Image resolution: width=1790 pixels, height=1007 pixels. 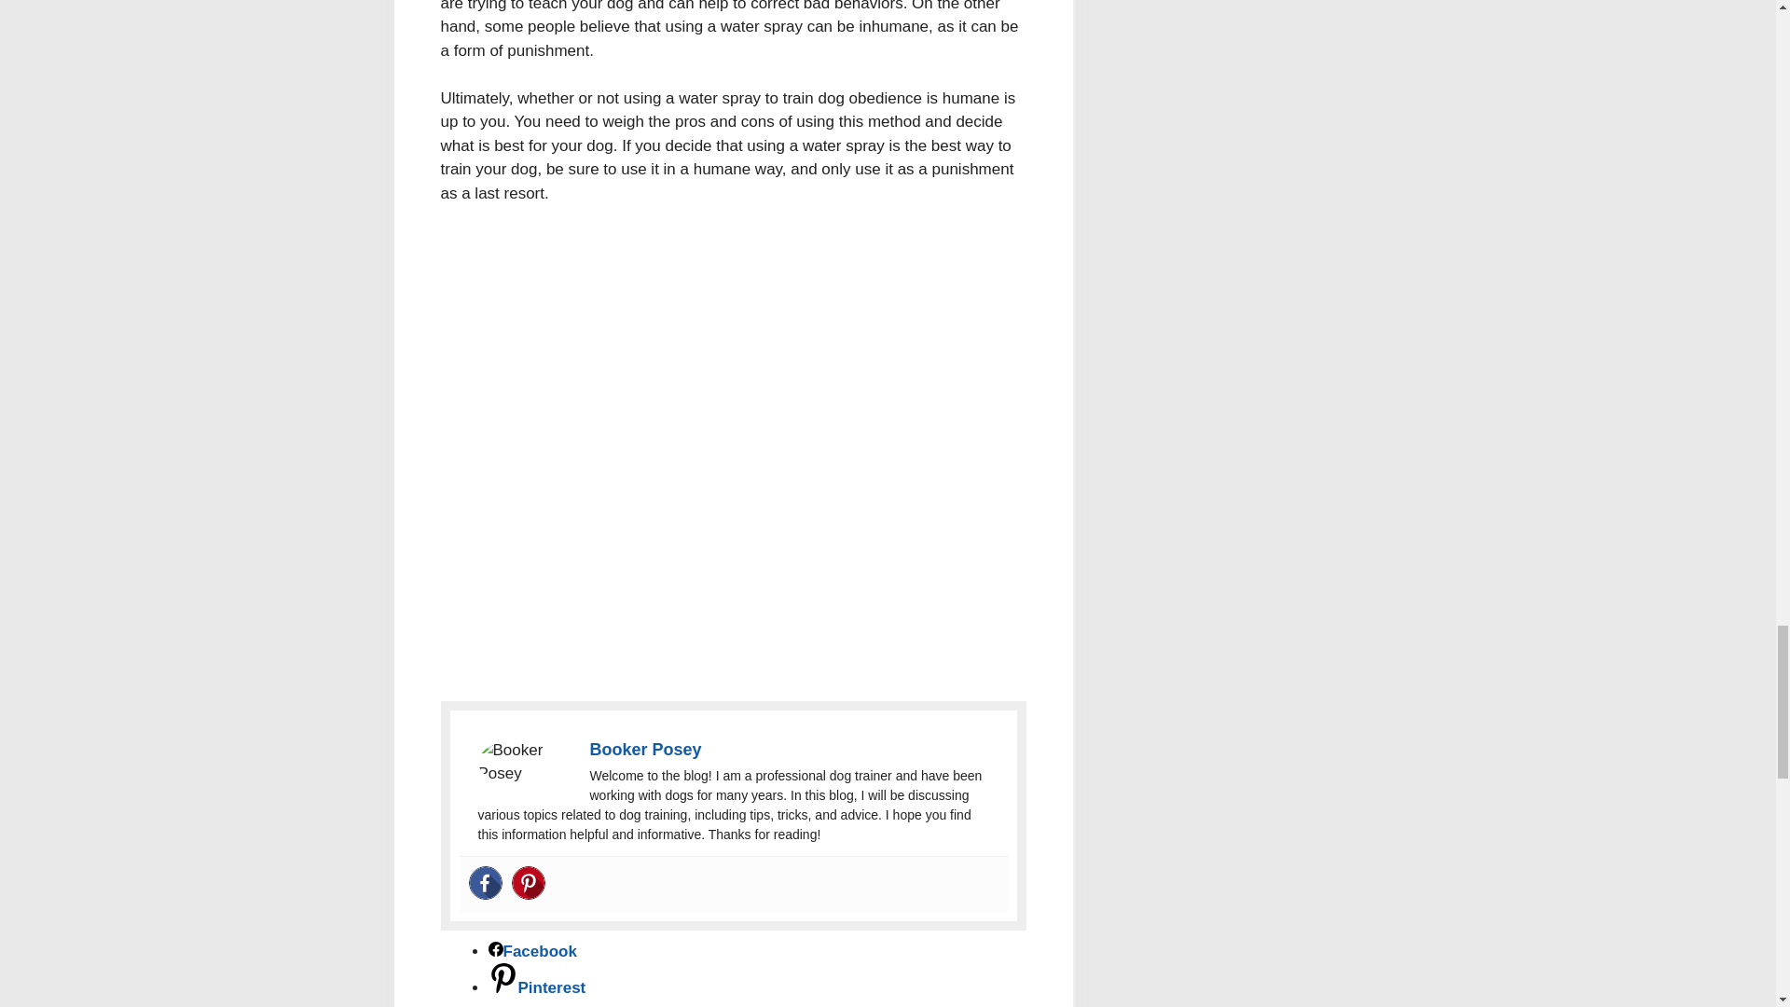 I want to click on Facebook, so click(x=484, y=882).